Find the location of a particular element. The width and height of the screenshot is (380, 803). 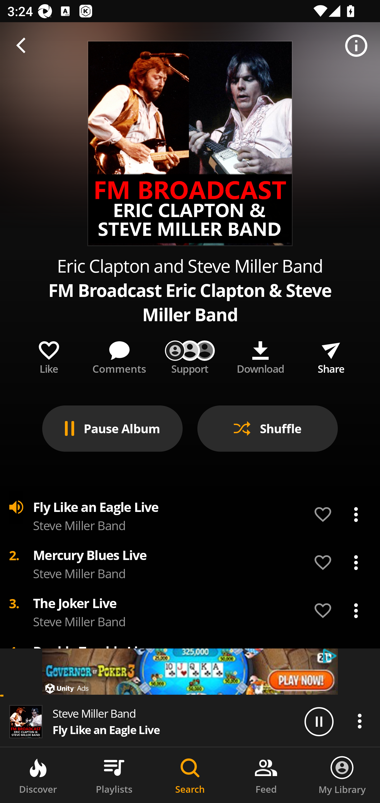

Actions is located at coordinates (356, 515).